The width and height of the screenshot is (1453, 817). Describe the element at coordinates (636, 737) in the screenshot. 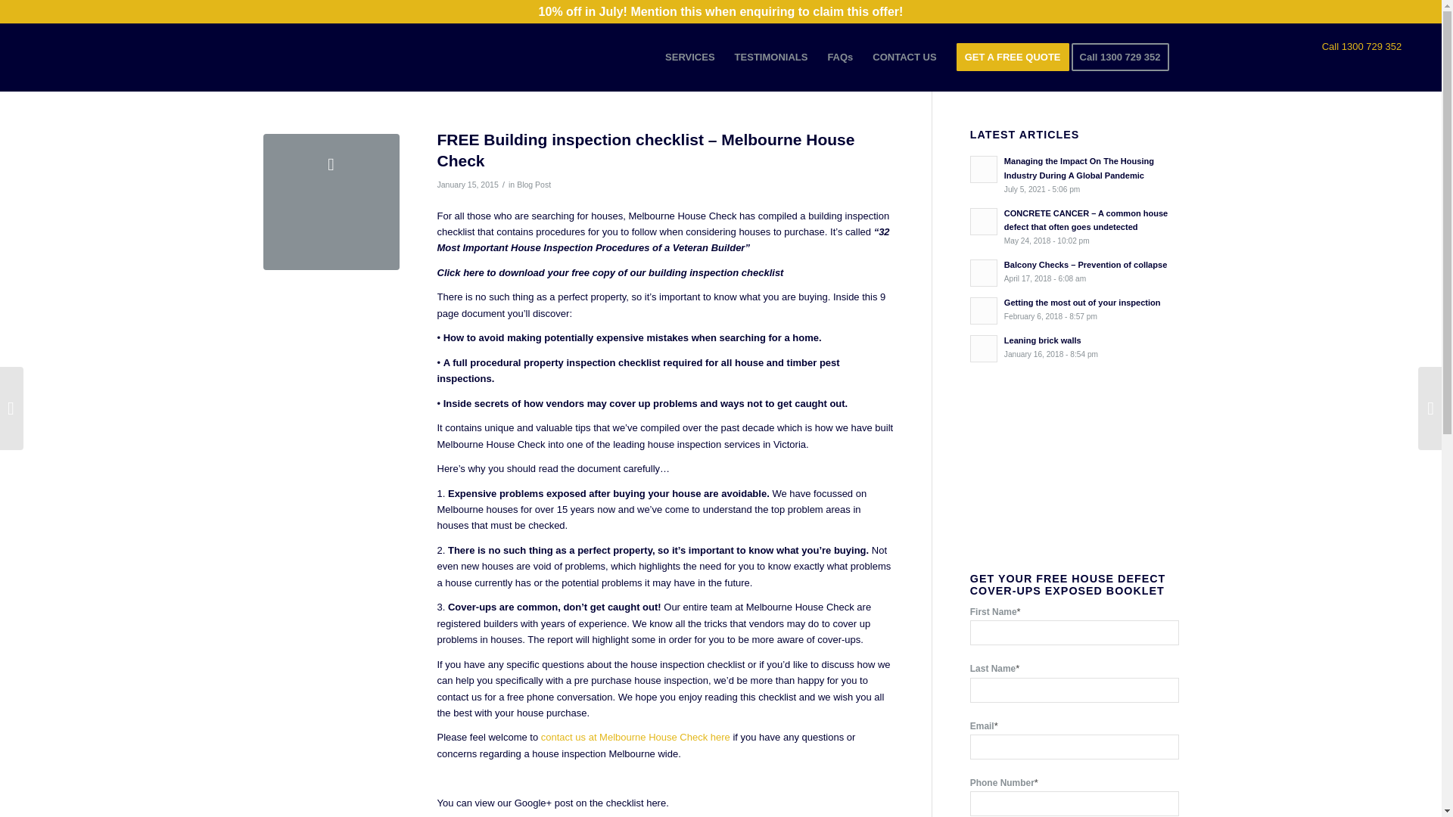

I see `contact us at Melbourne House Check here` at that location.